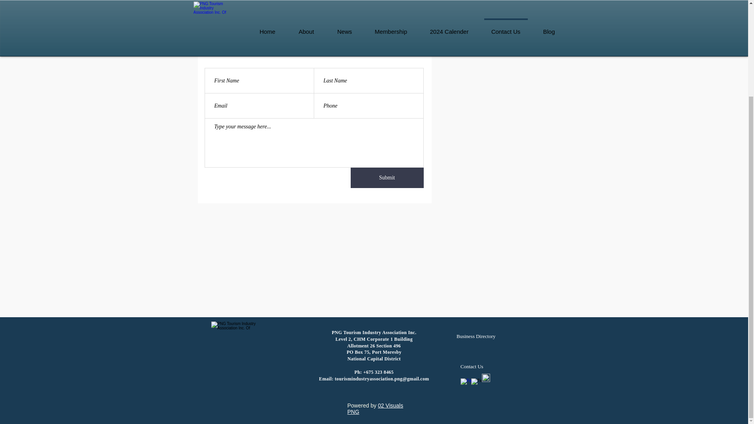 The height and width of the screenshot is (424, 754). Describe the element at coordinates (476, 336) in the screenshot. I see `Business Directory` at that location.